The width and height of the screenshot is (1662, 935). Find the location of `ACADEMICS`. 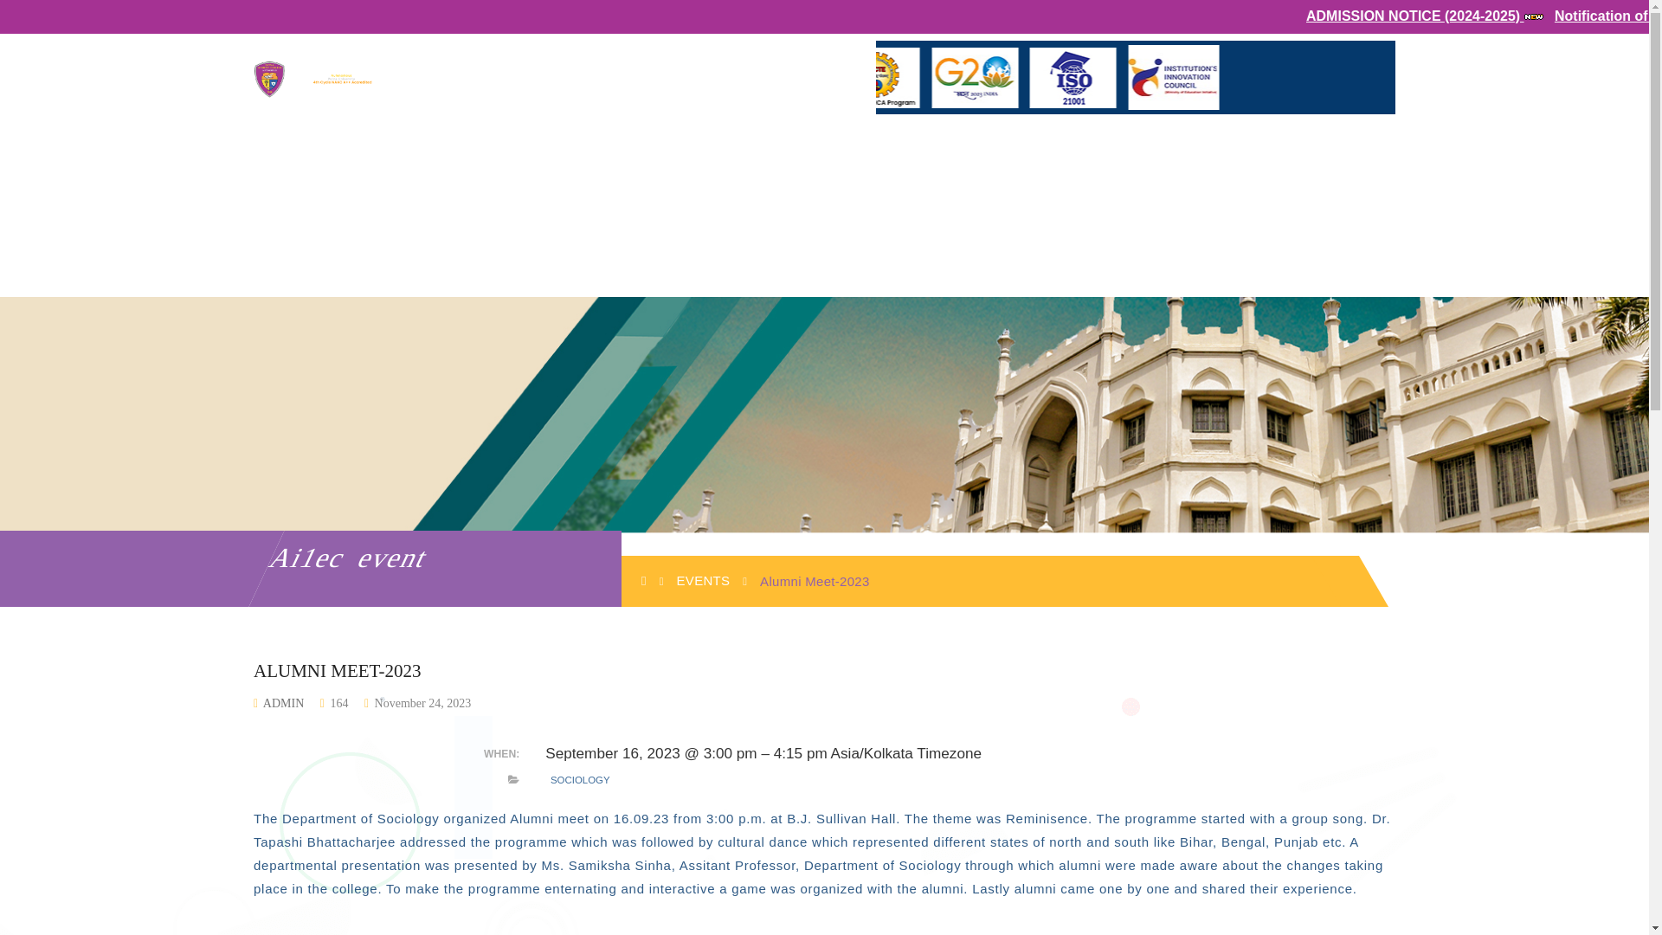

ACADEMICS is located at coordinates (393, 178).